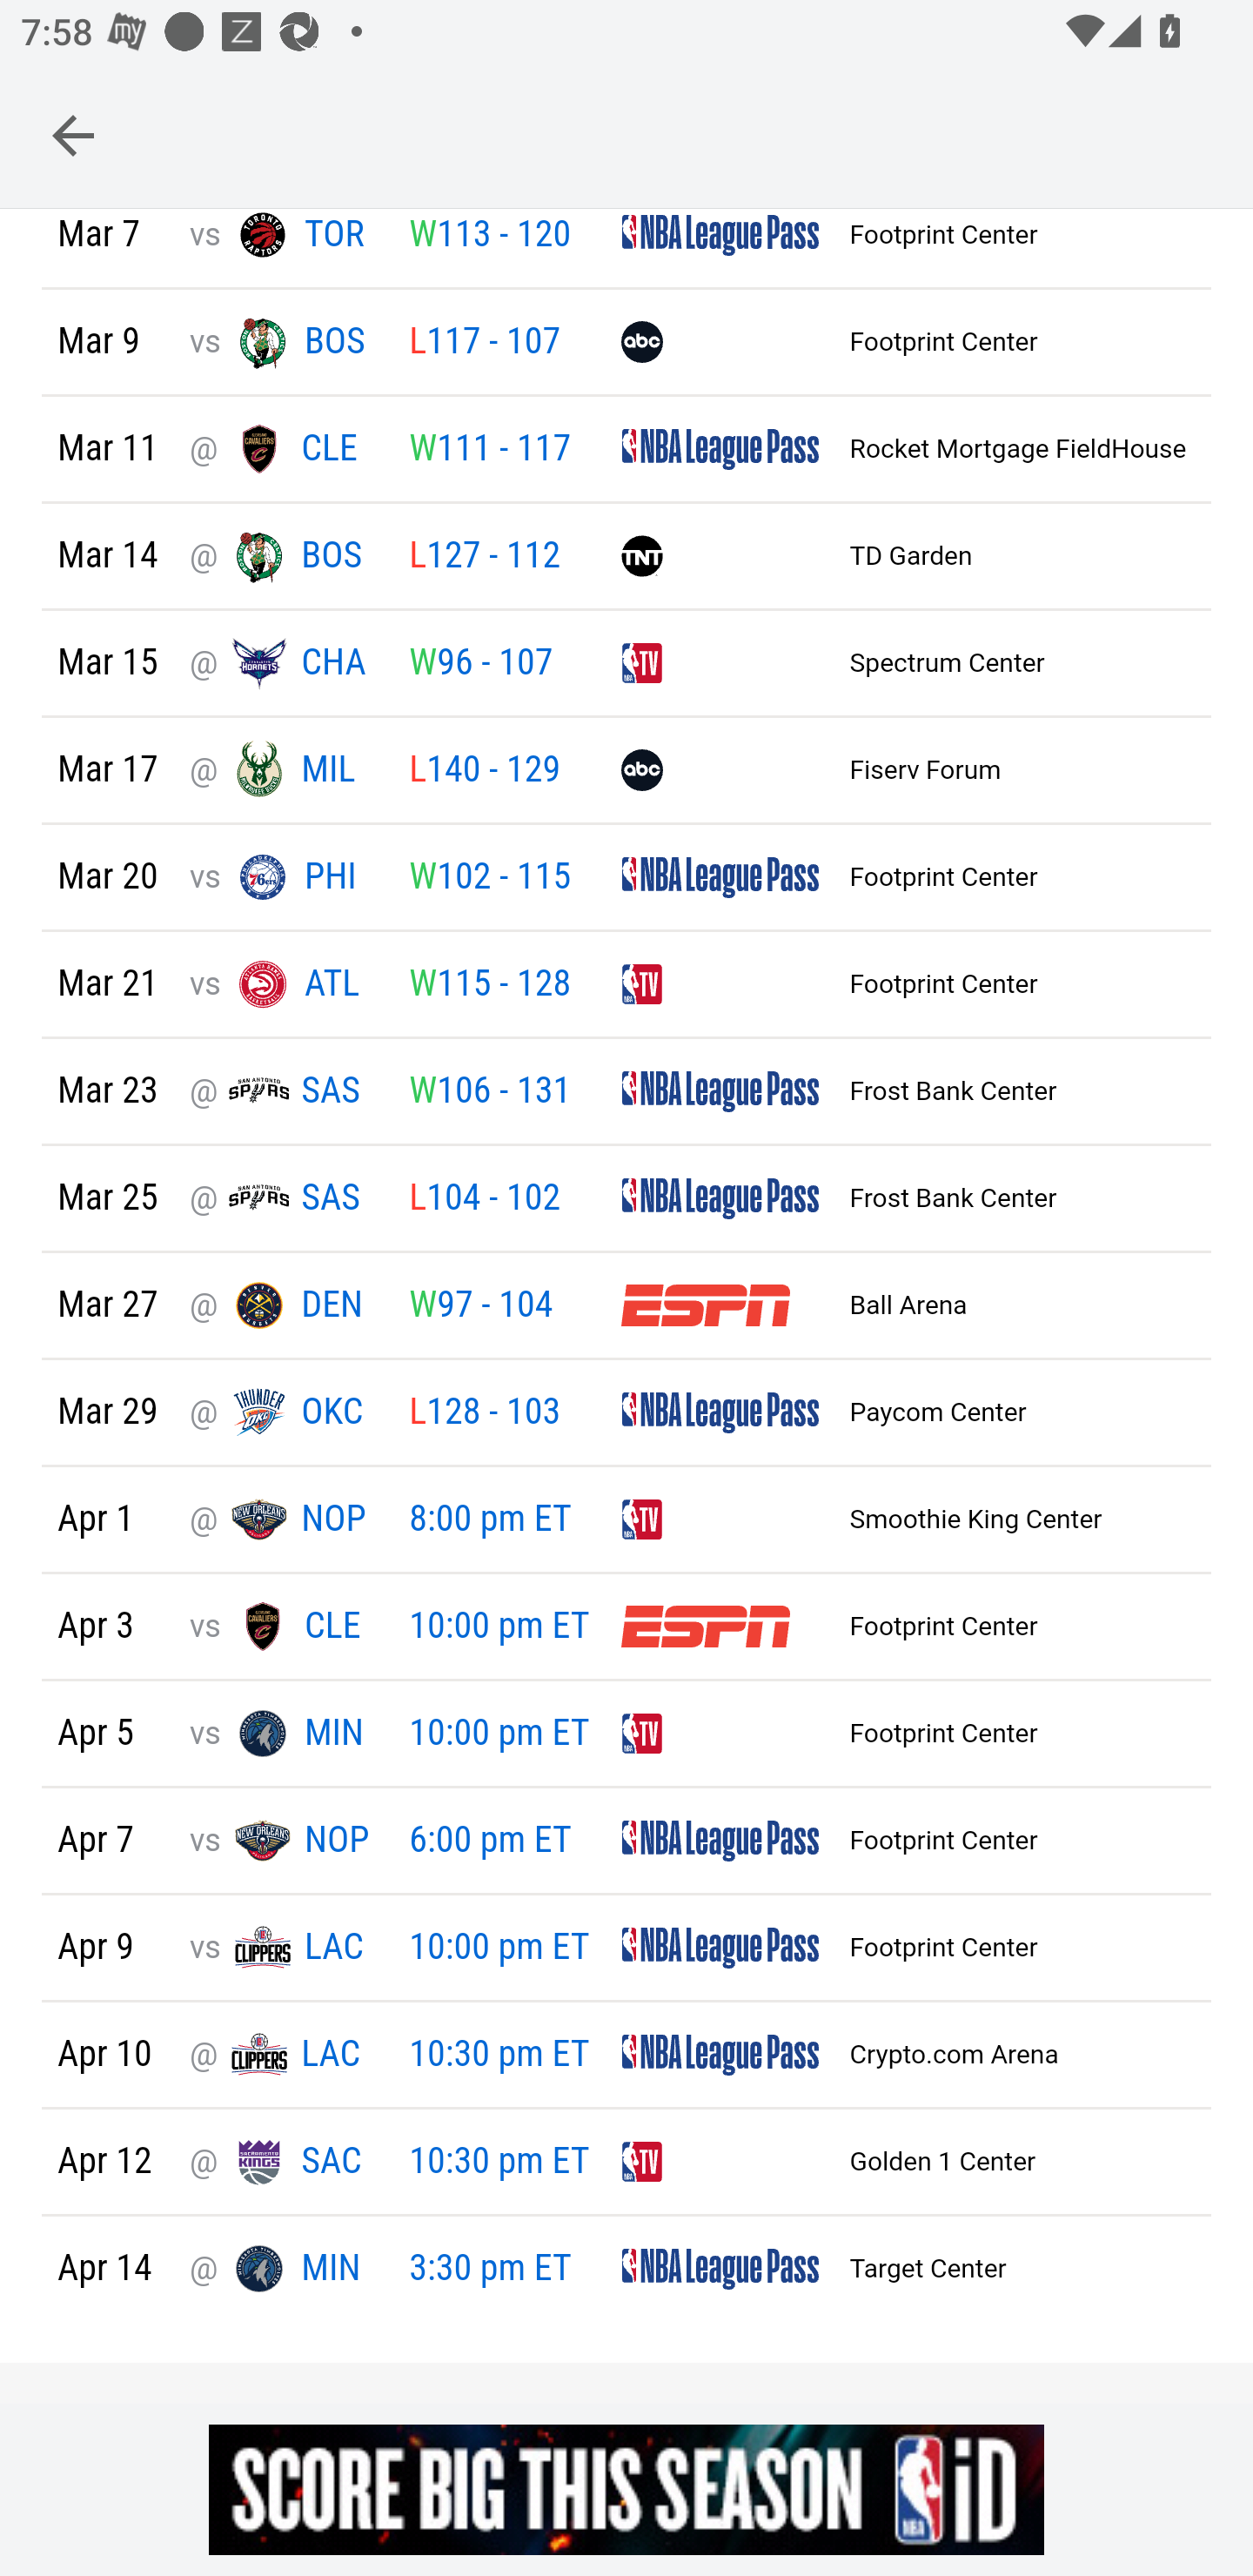 The width and height of the screenshot is (1253, 2576). I want to click on g5nqqygr7owph, so click(626, 2489).